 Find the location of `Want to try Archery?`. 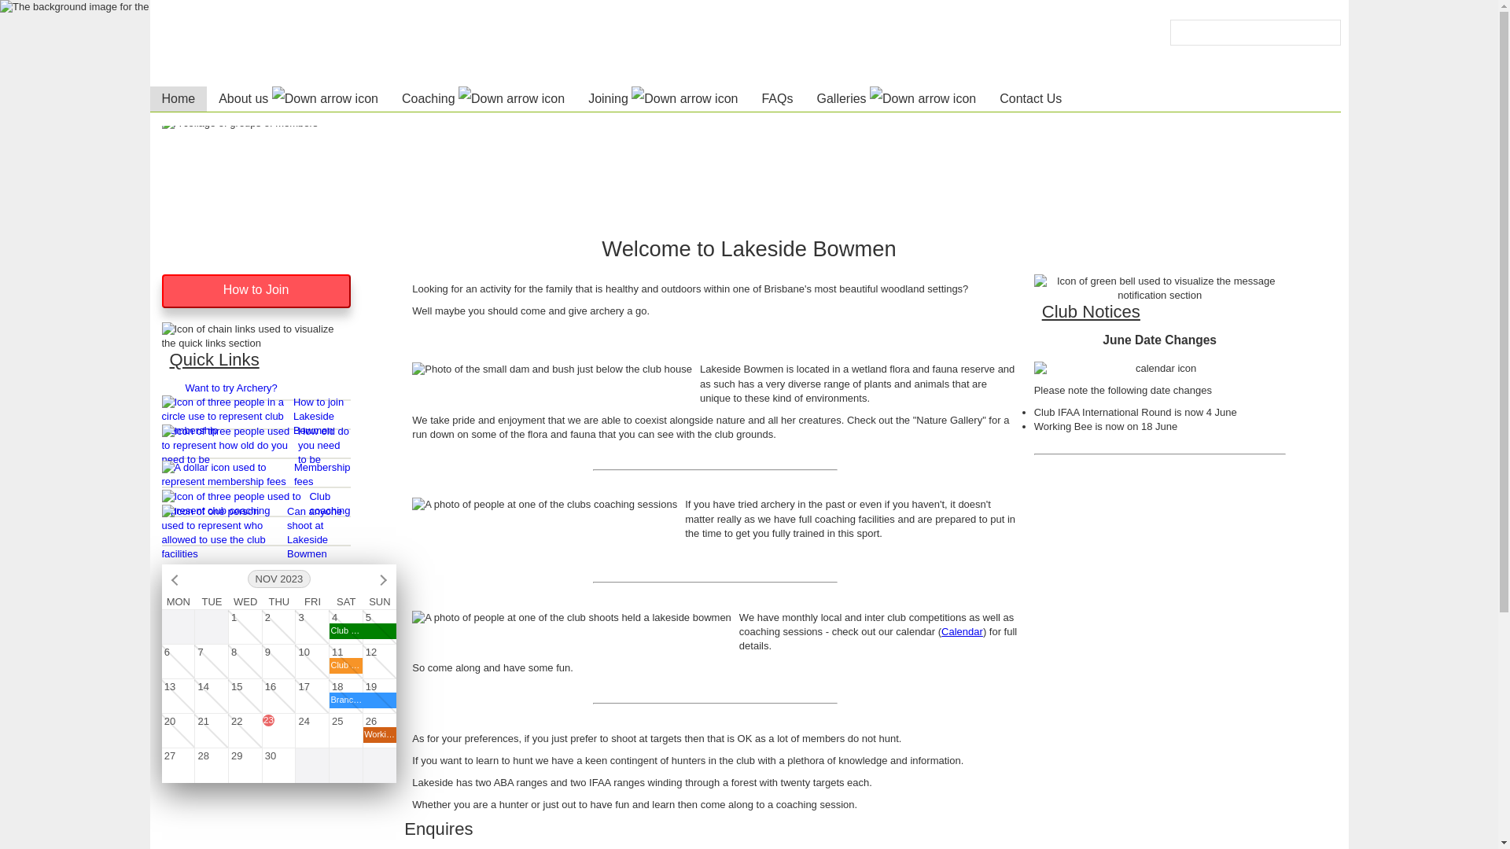

Want to try Archery? is located at coordinates (231, 388).